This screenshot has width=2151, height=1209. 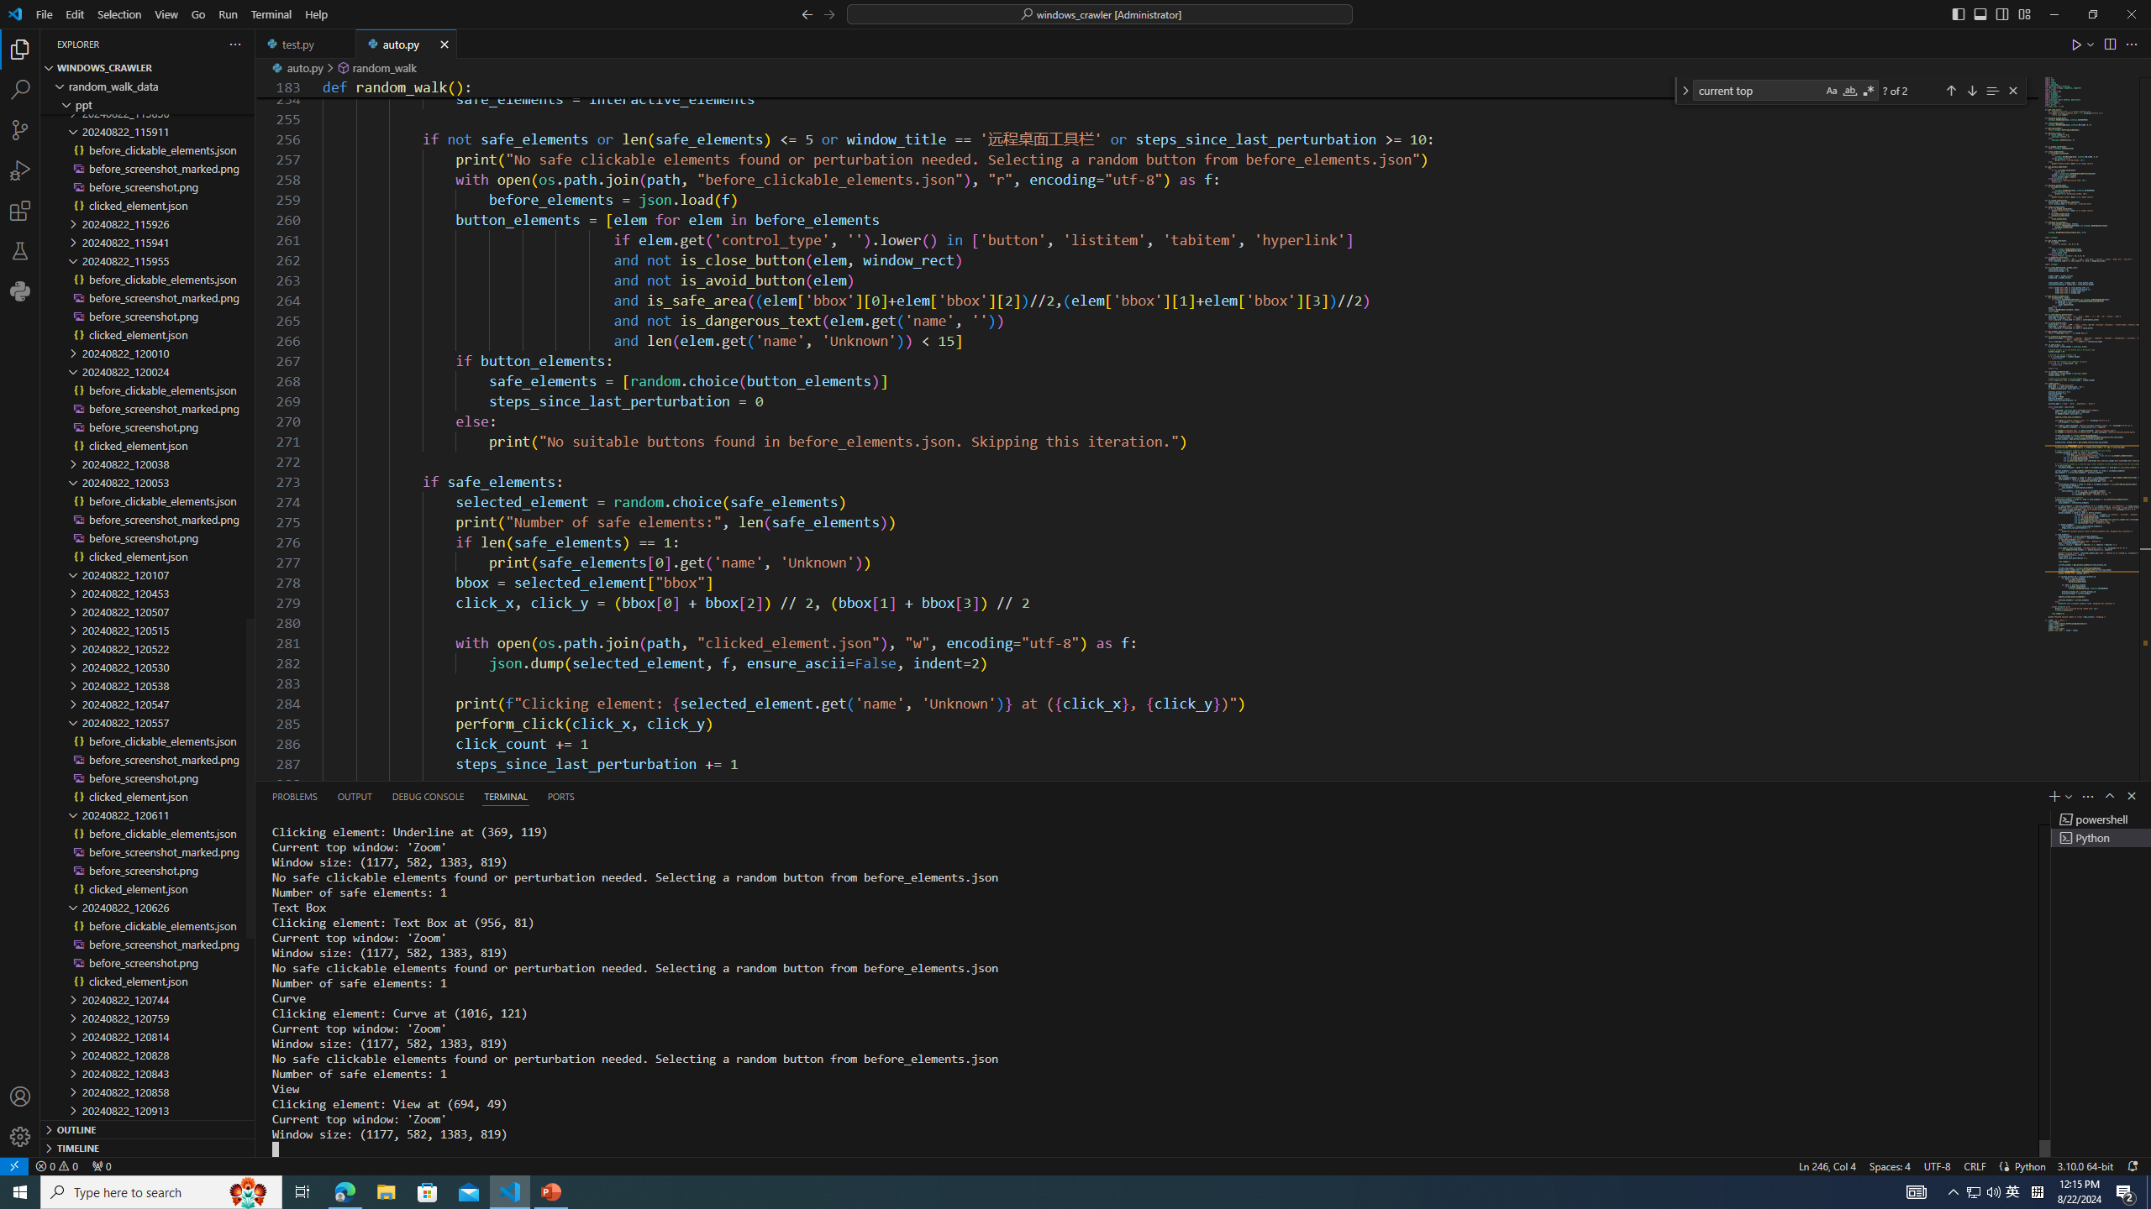 What do you see at coordinates (1685, 91) in the screenshot?
I see `Toggle Replace` at bounding box center [1685, 91].